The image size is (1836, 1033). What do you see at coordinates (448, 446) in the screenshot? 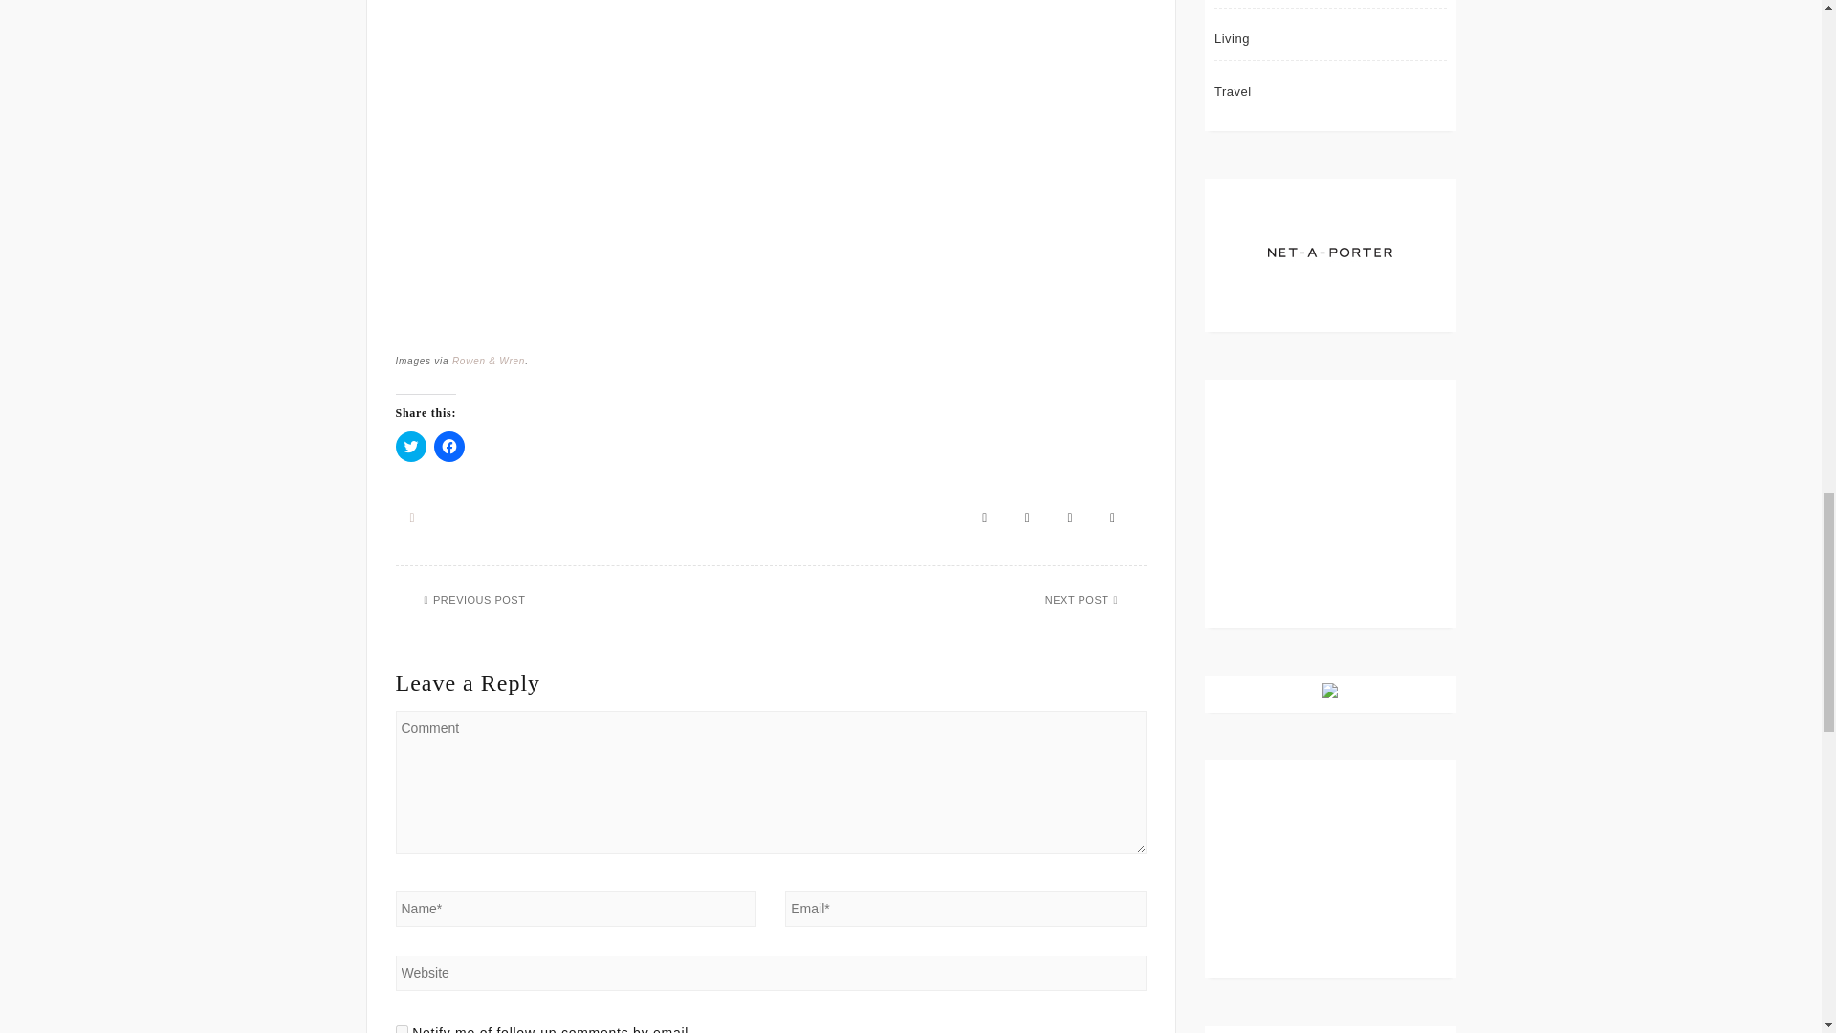
I see `Click to share on Facebook` at bounding box center [448, 446].